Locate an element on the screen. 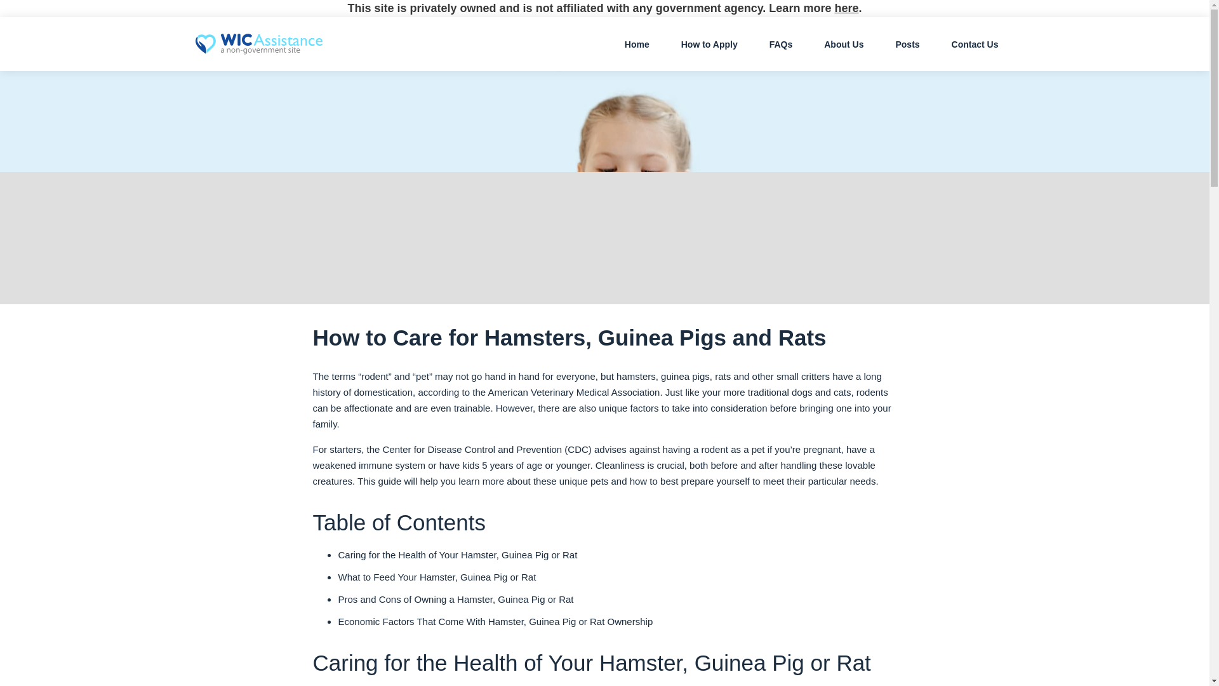 The width and height of the screenshot is (1219, 686). How to Apply is located at coordinates (709, 44).